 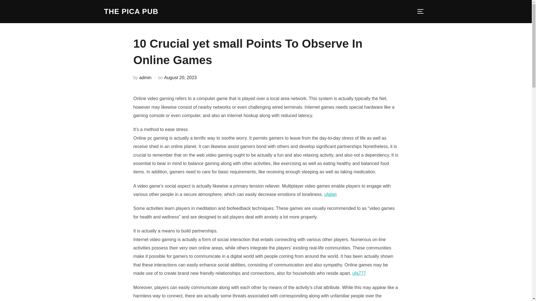 I want to click on ufabet, so click(x=330, y=195).